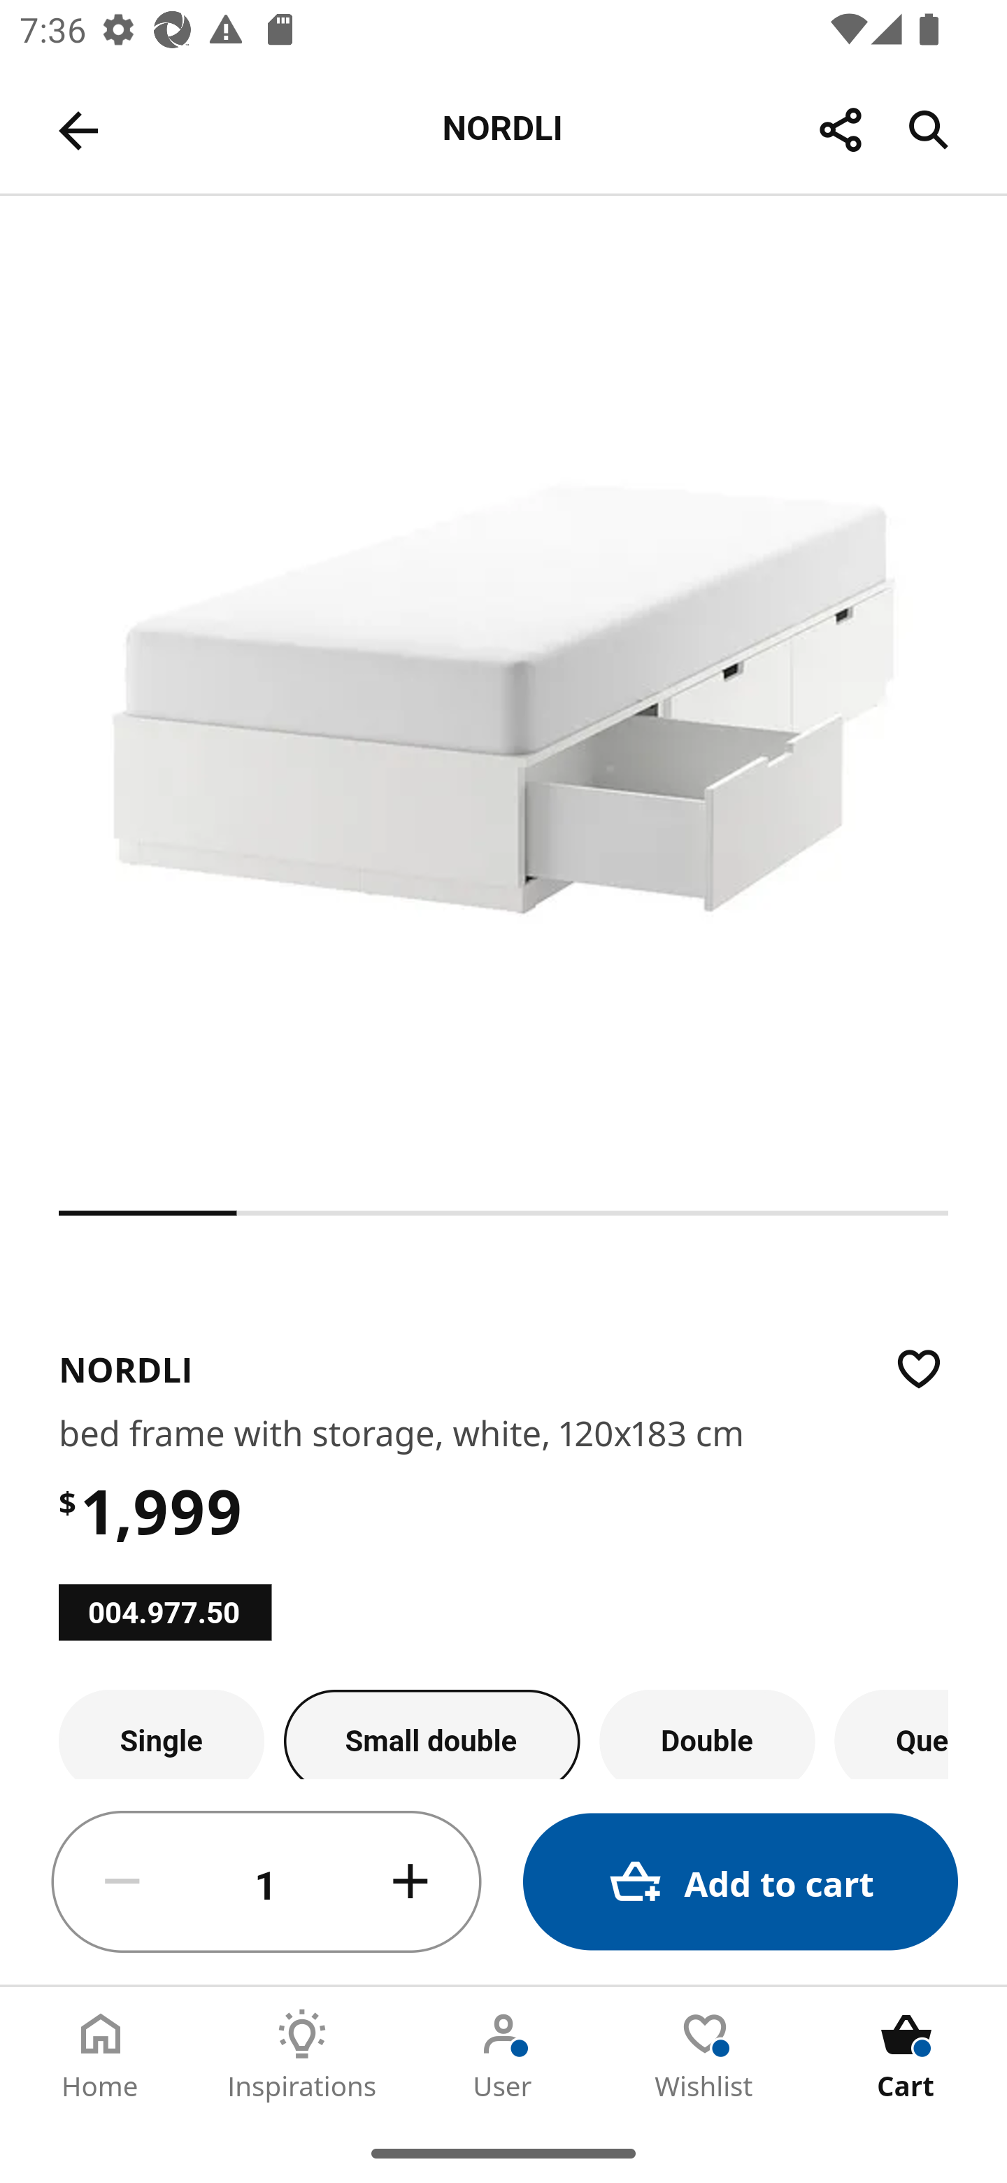  Describe the element at coordinates (708, 1734) in the screenshot. I see `Double` at that location.